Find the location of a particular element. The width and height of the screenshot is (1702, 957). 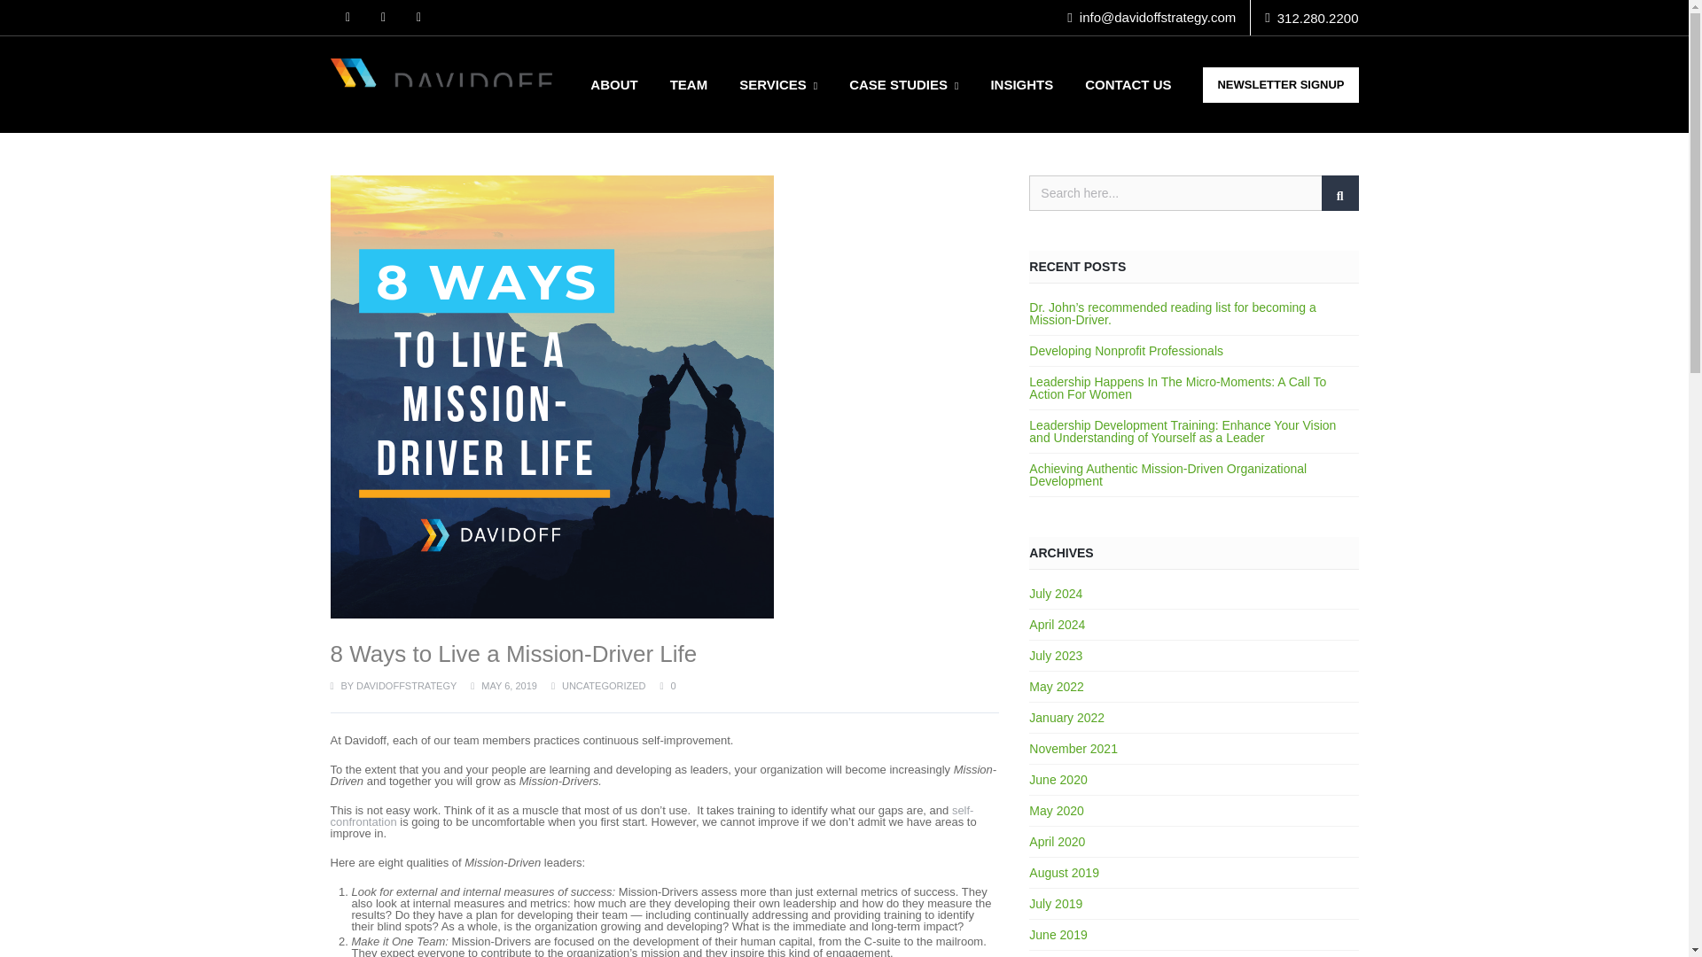

CASE STUDIES is located at coordinates (903, 84).